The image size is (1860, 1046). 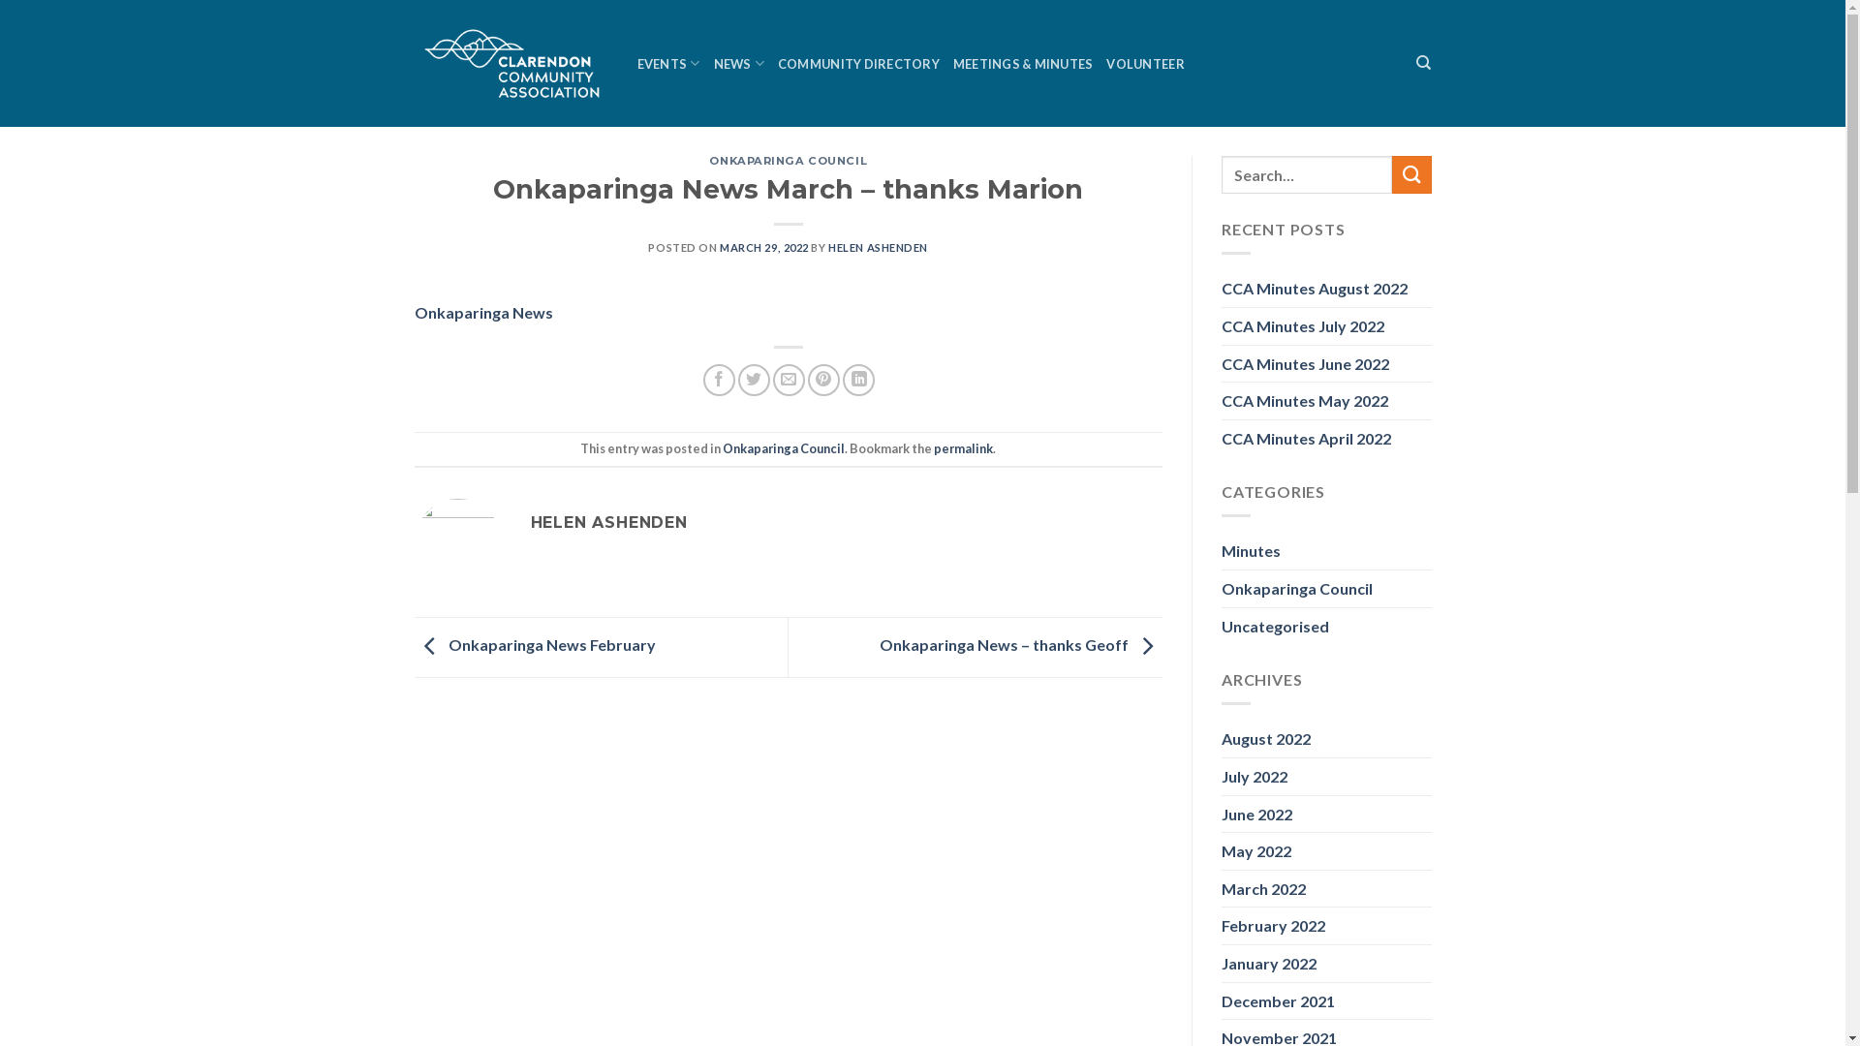 I want to click on Share on Twitter, so click(x=754, y=380).